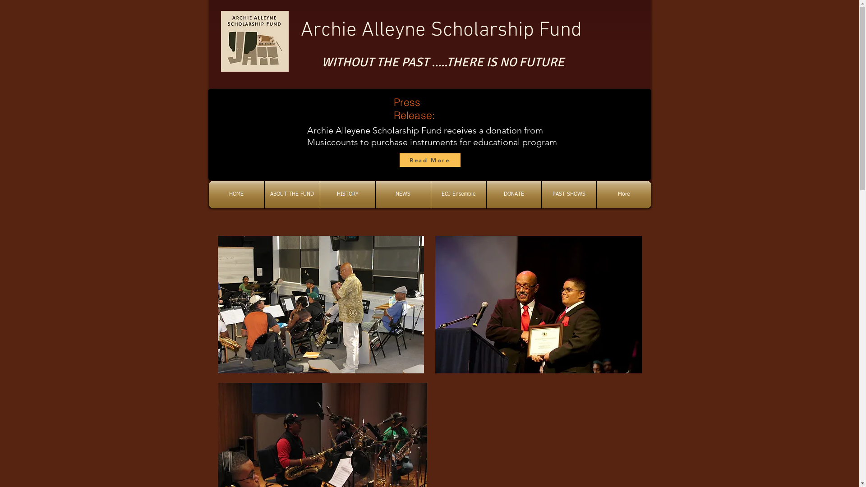  What do you see at coordinates (459, 195) in the screenshot?
I see `EOJ Ensemble` at bounding box center [459, 195].